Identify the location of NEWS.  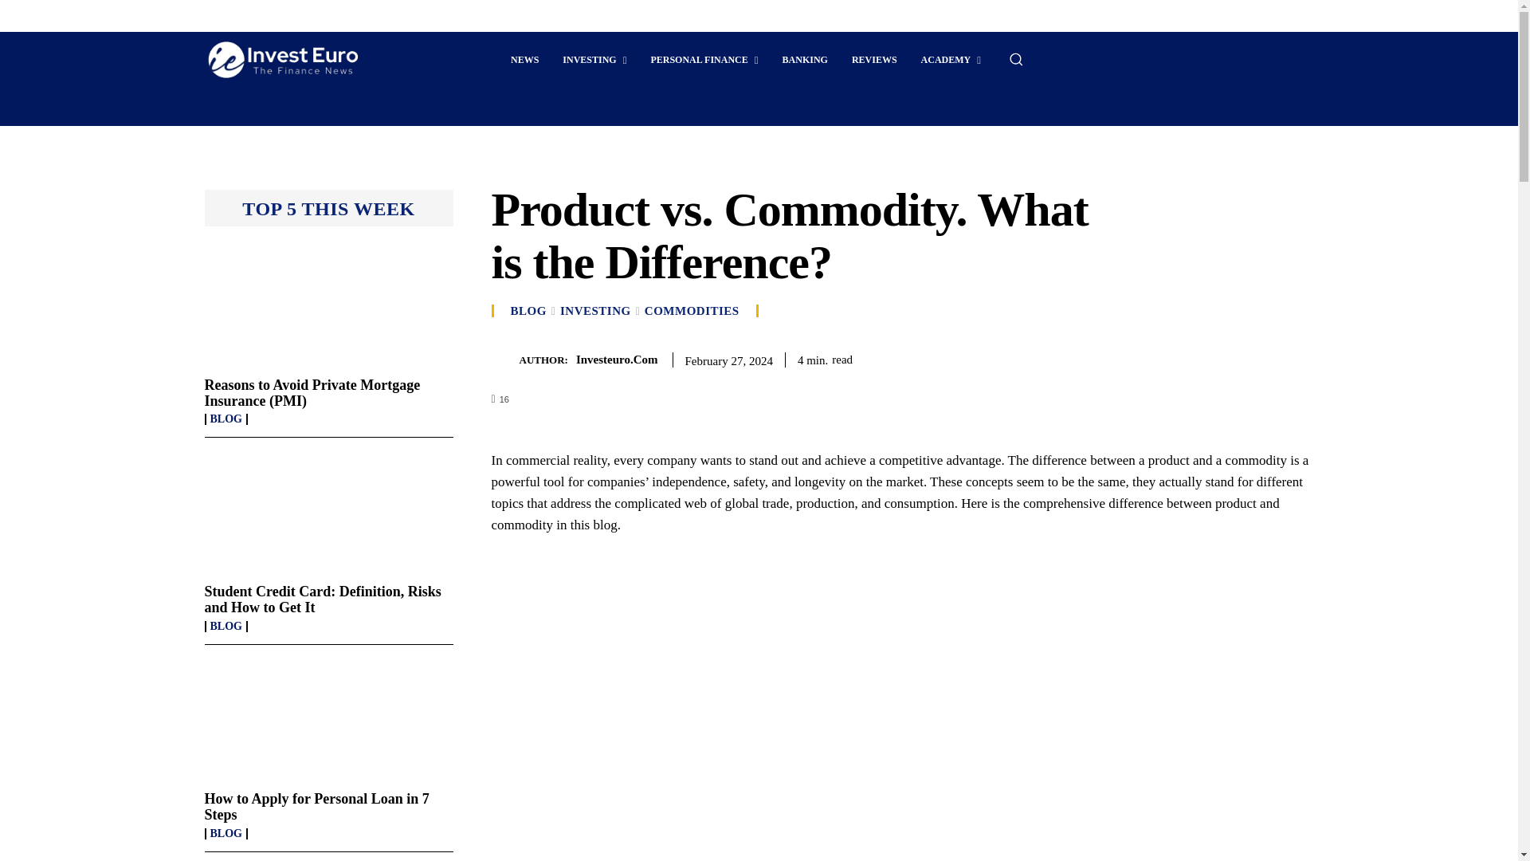
(524, 59).